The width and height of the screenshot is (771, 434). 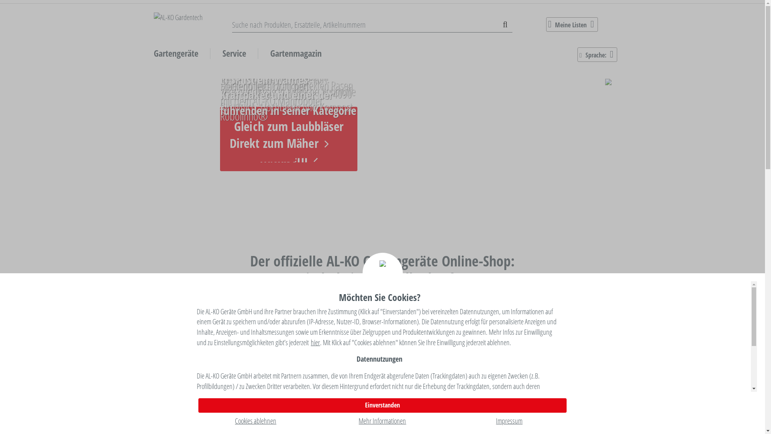 I want to click on Service, so click(x=234, y=53).